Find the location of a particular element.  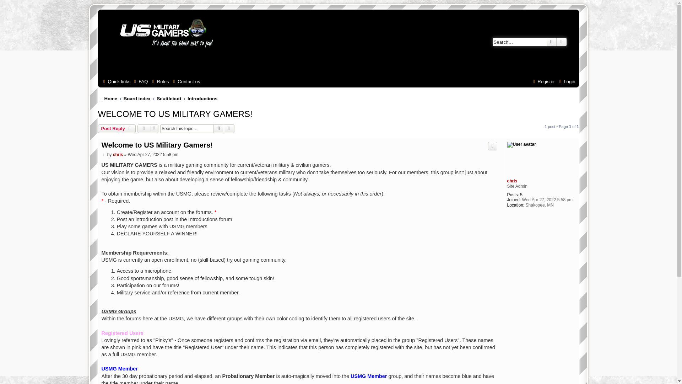

Search is located at coordinates (219, 128).